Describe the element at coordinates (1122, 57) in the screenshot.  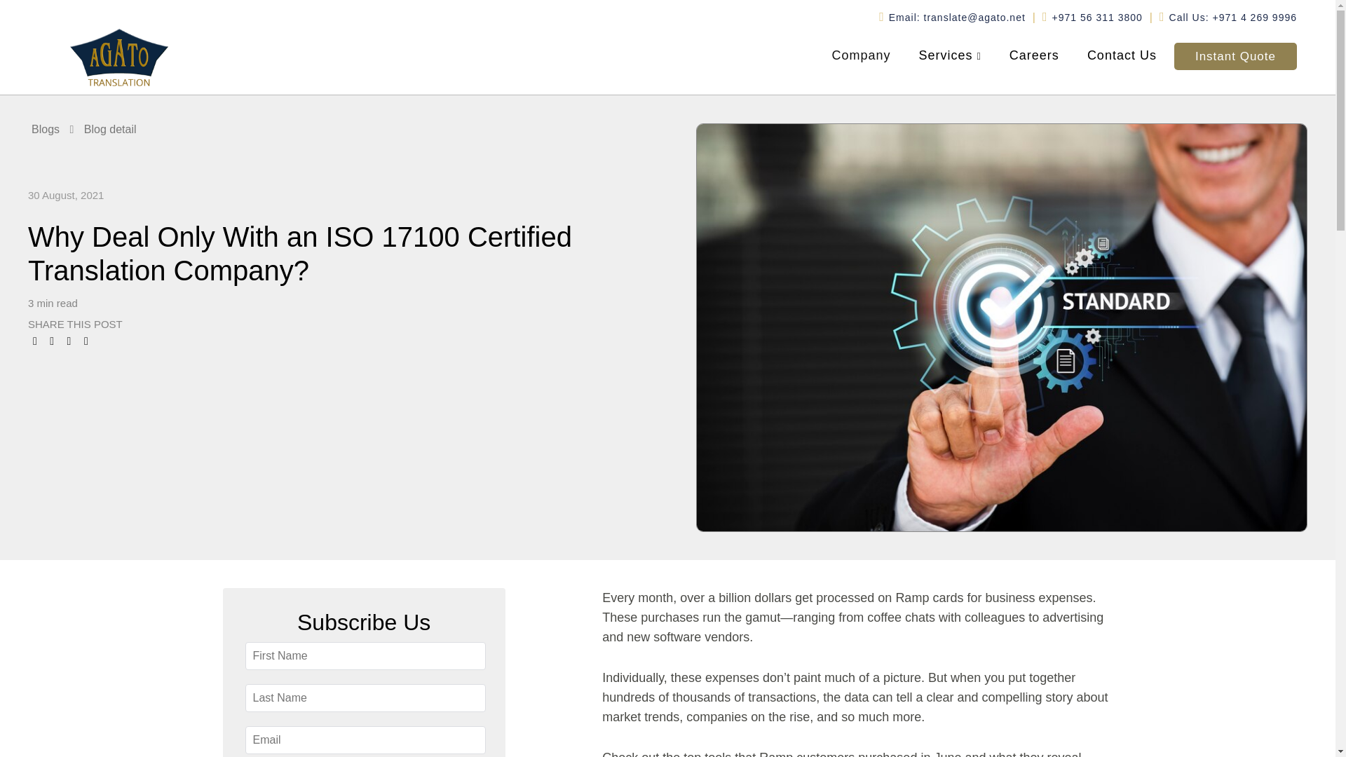
I see `Contact Us` at that location.